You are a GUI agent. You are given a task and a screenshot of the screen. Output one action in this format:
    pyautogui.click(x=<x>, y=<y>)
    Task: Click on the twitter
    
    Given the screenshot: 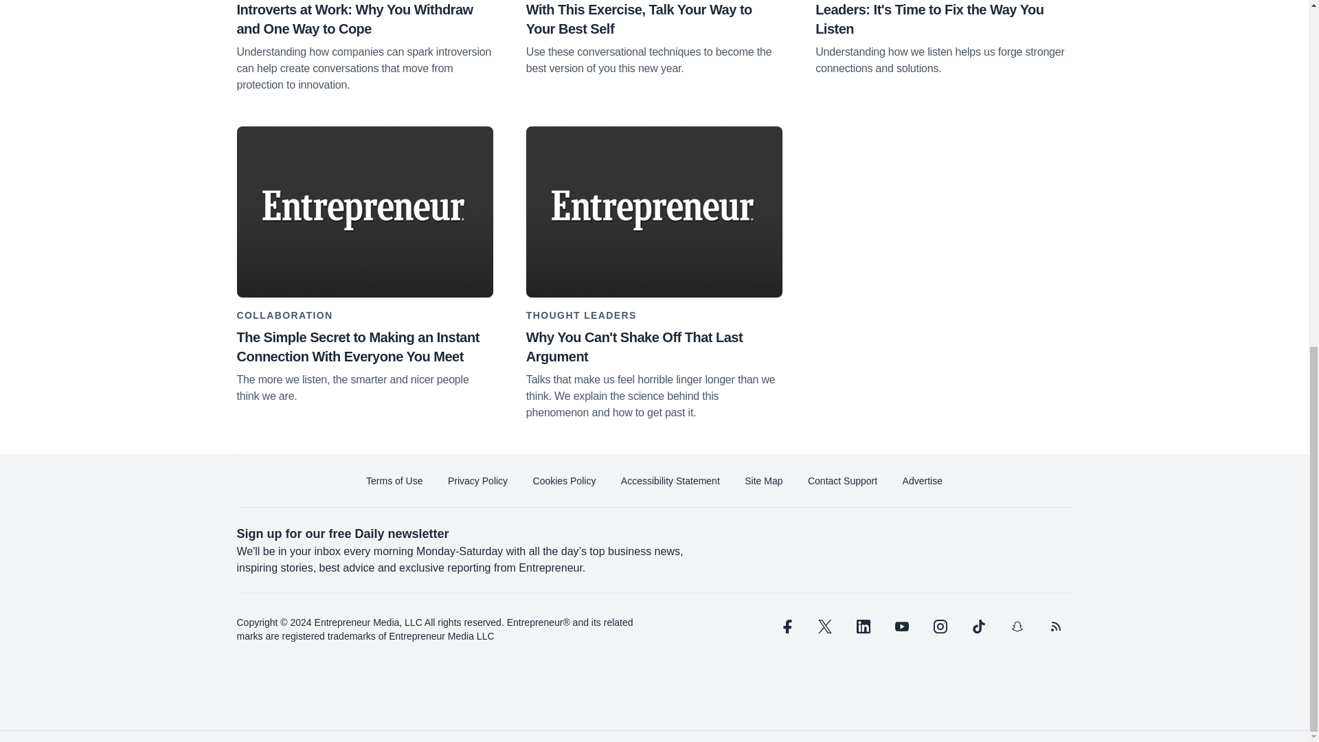 What is the action you would take?
    pyautogui.click(x=824, y=627)
    